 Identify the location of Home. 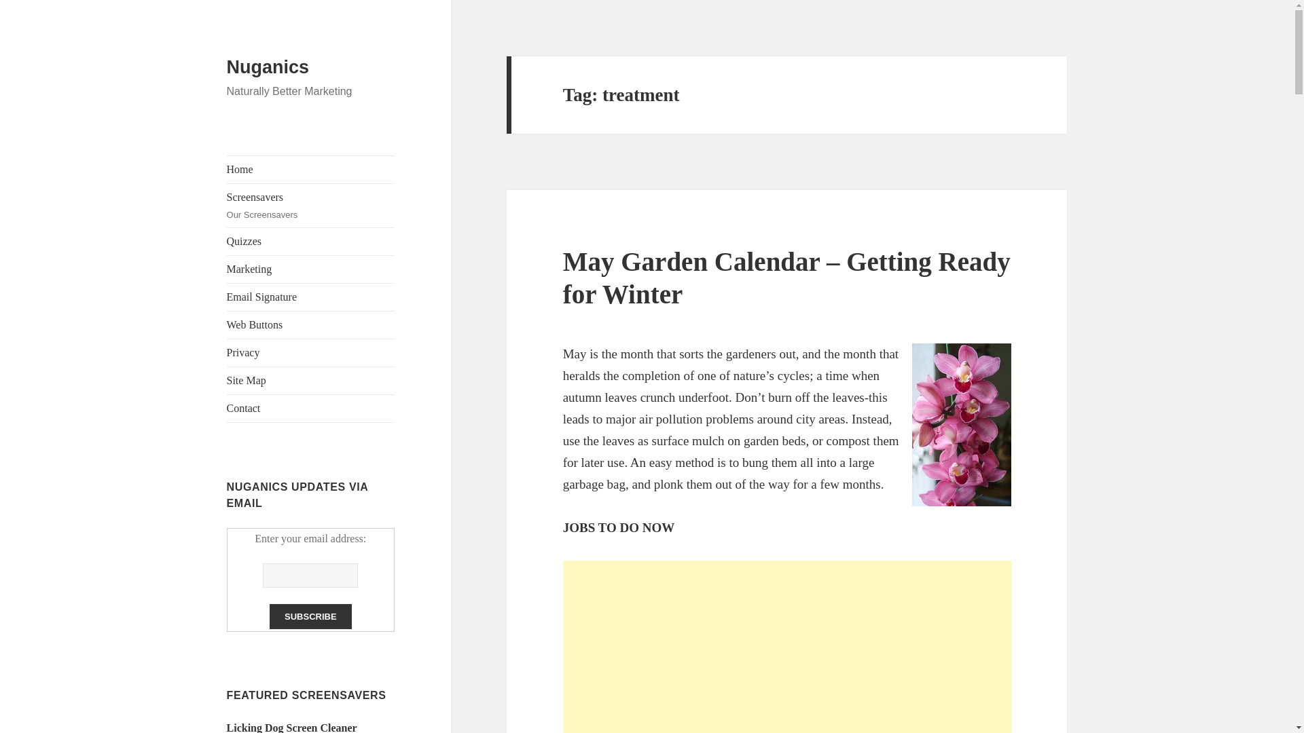
(787, 647).